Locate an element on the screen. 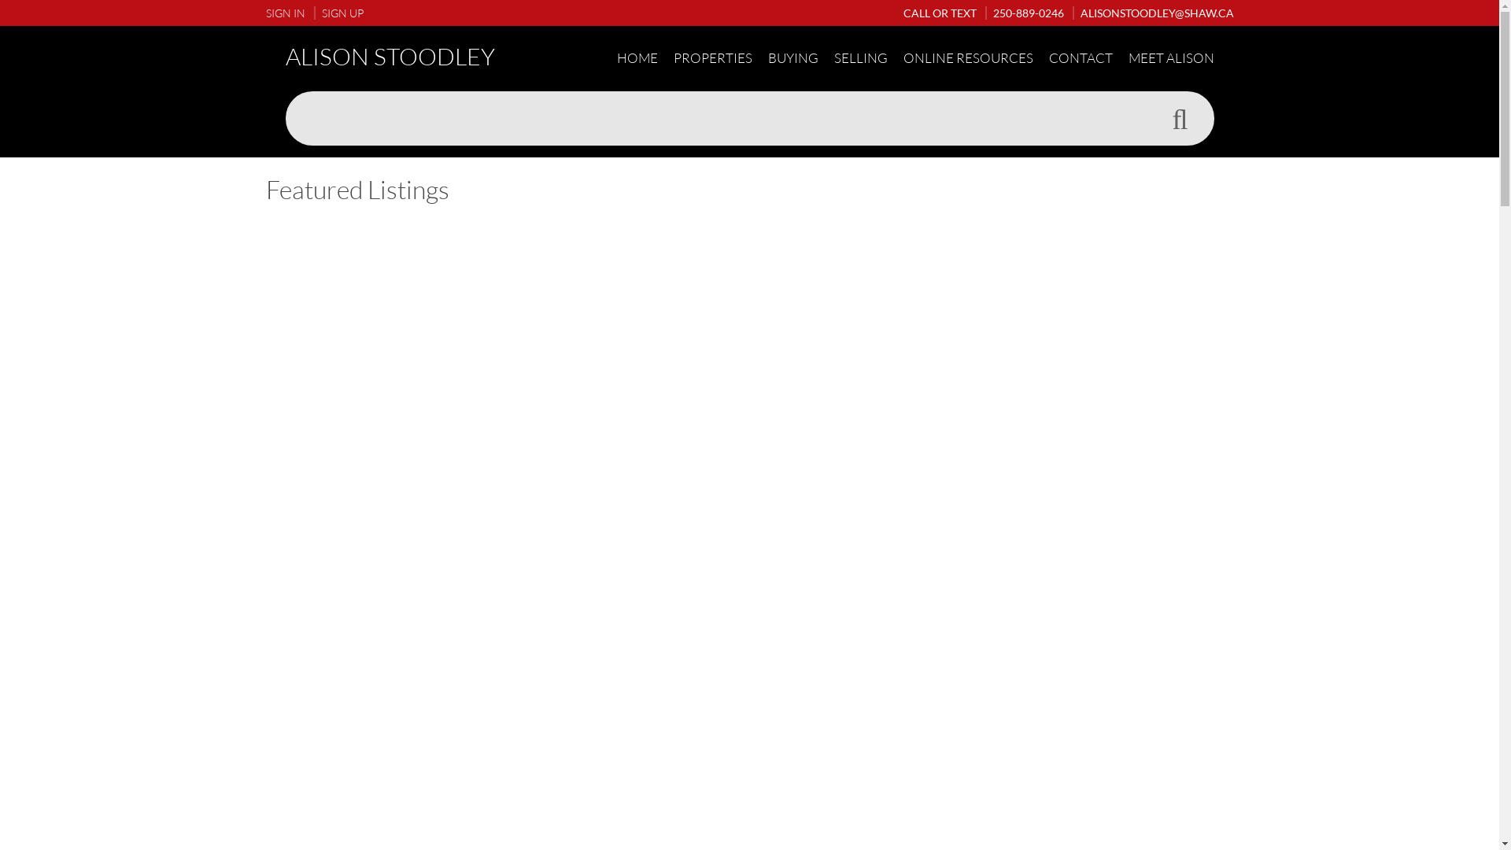 The image size is (1511, 850). Search is located at coordinates (1180, 120).